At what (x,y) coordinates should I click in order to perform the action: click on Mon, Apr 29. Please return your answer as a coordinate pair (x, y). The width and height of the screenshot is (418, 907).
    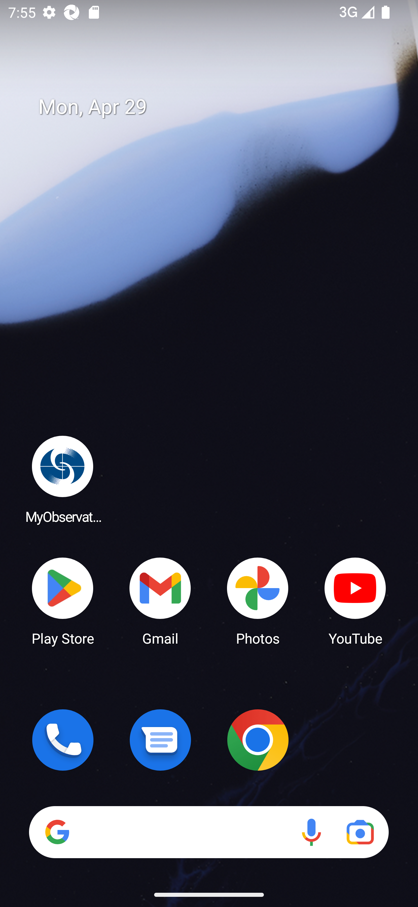
    Looking at the image, I should click on (217, 107).